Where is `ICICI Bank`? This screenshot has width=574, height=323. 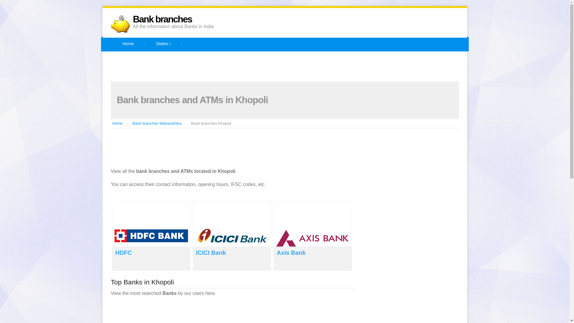
ICICI Bank is located at coordinates (396, 59).